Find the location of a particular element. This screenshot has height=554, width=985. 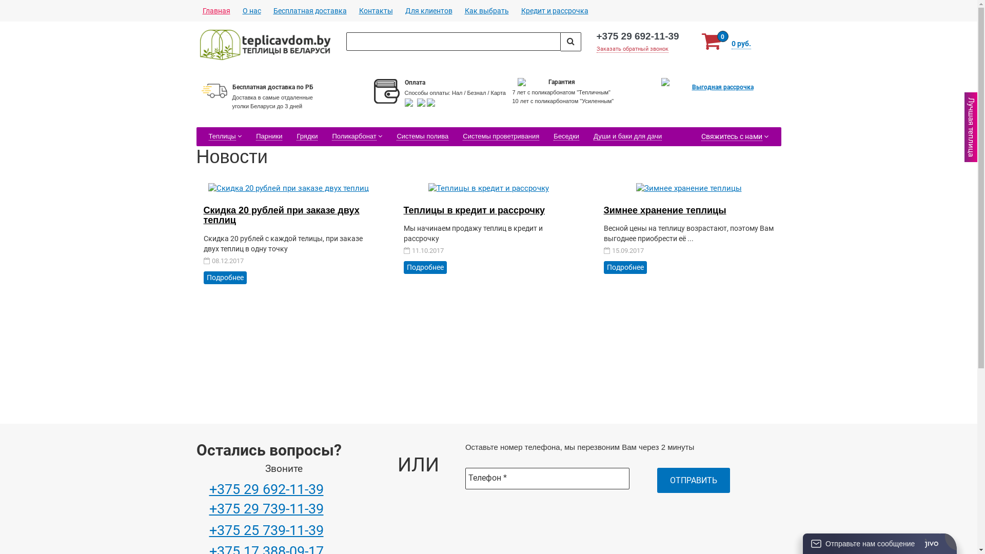

+375 29 692-11-39 is located at coordinates (267, 489).